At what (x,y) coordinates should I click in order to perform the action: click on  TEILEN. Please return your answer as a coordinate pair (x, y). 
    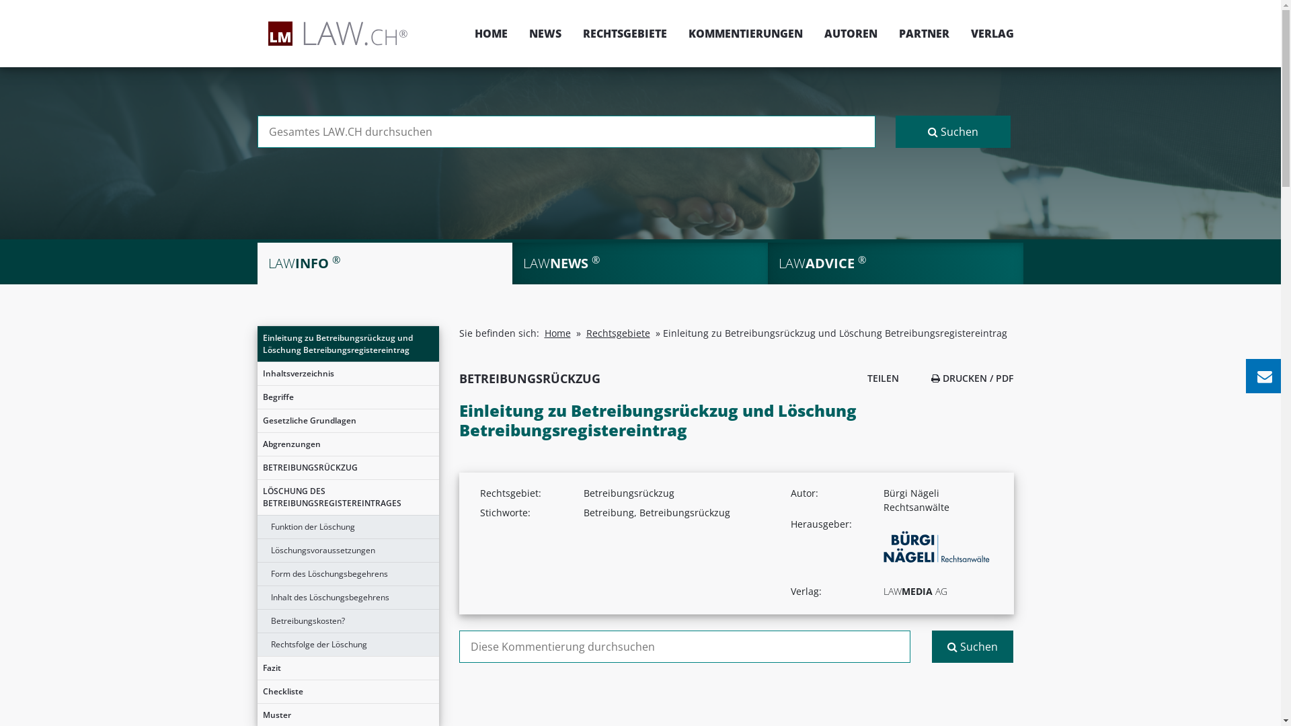
    Looking at the image, I should click on (879, 378).